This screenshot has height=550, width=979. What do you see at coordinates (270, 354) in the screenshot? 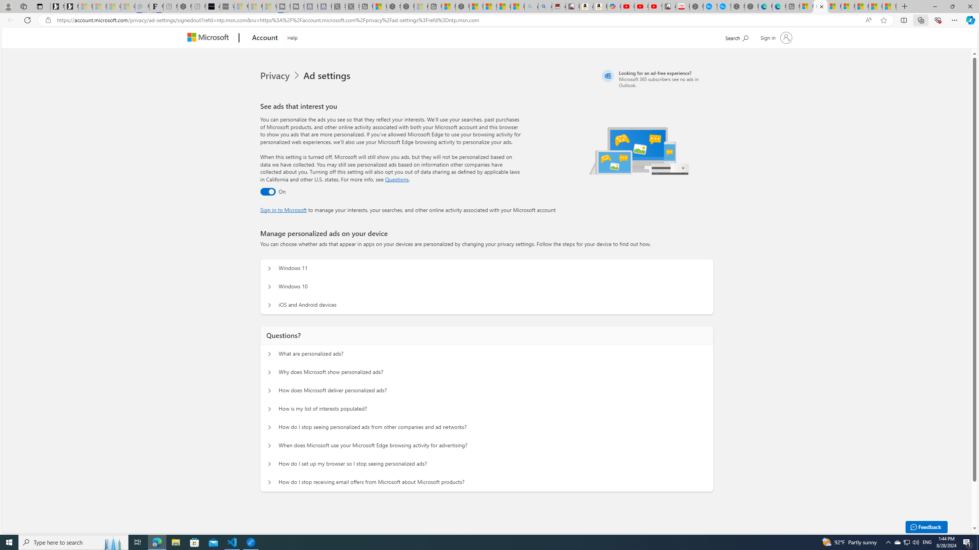
I see `Questions? What are personalized ads?` at bounding box center [270, 354].